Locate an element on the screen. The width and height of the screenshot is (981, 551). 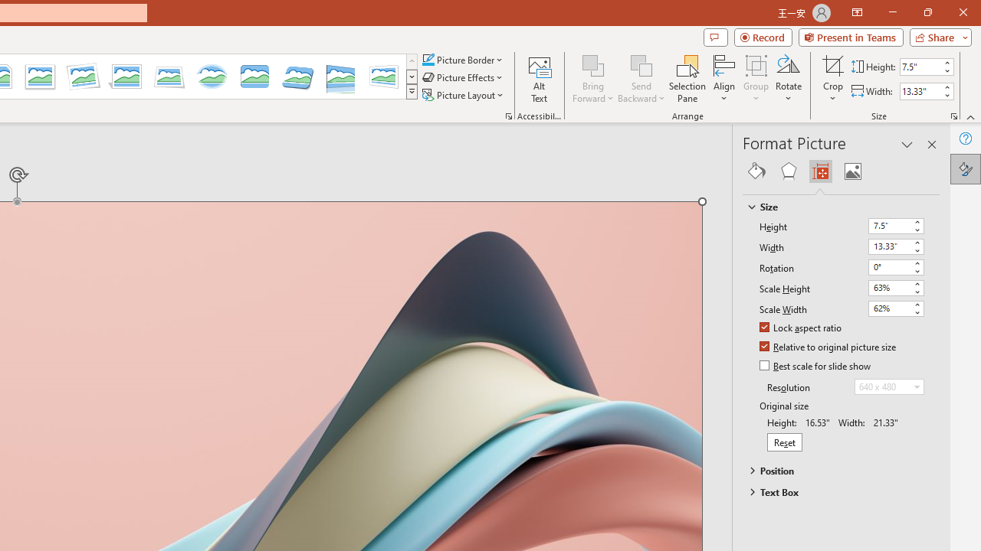
Lock aspect ratio is located at coordinates (802, 328).